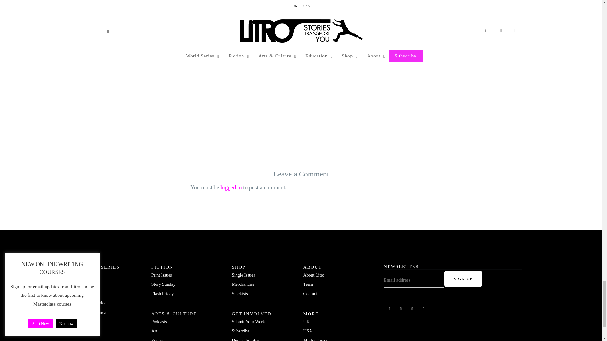 The image size is (607, 341). I want to click on Sign up, so click(463, 279).